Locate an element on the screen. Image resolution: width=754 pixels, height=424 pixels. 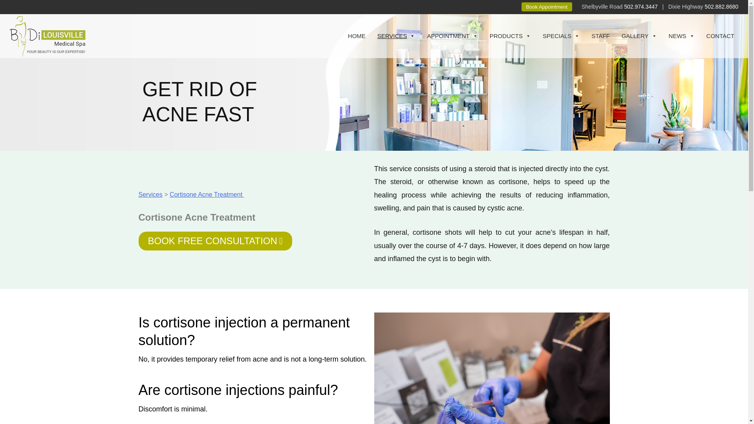
SERVICES is located at coordinates (397, 36).